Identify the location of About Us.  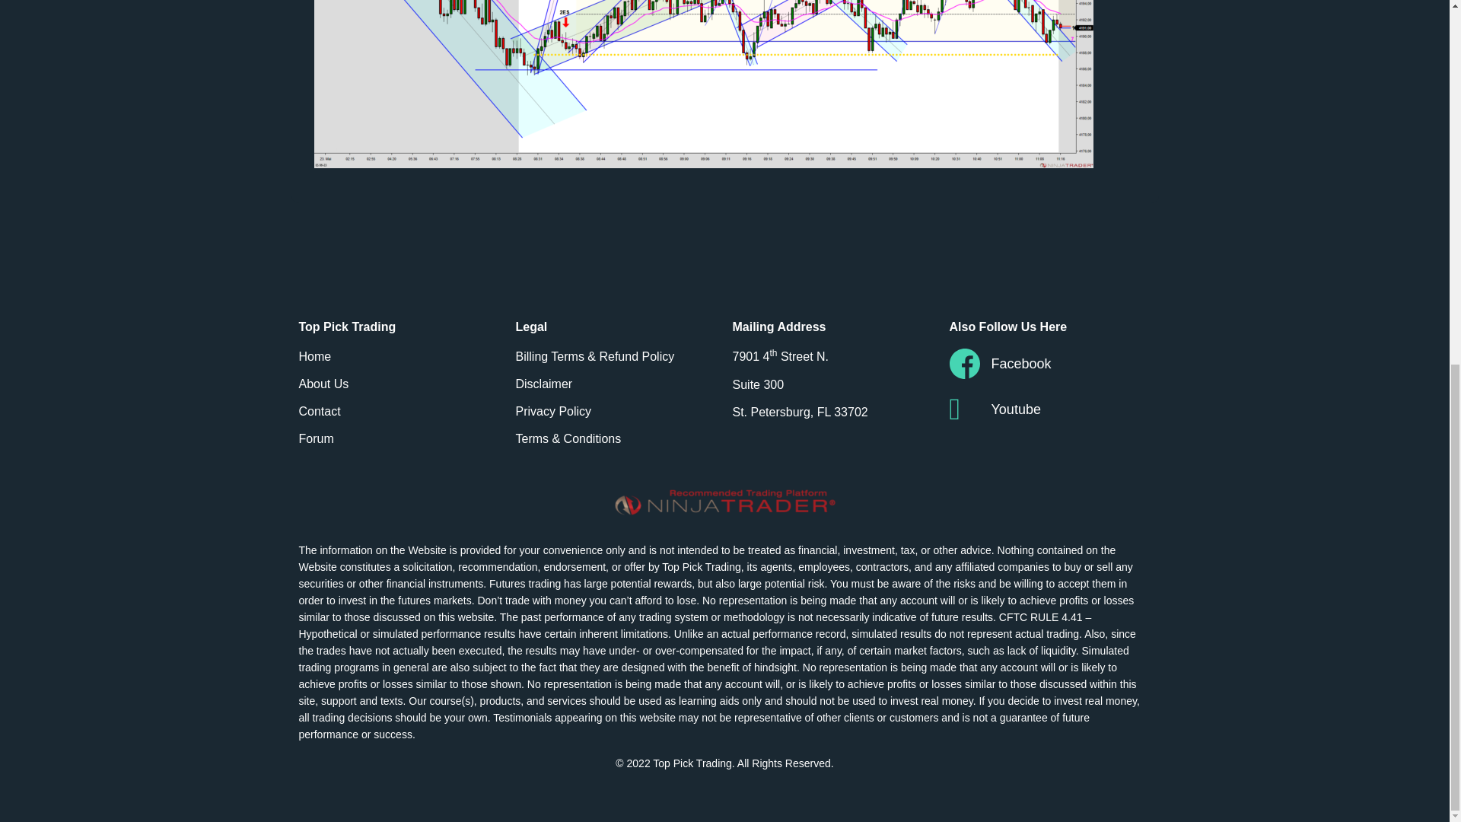
(399, 384).